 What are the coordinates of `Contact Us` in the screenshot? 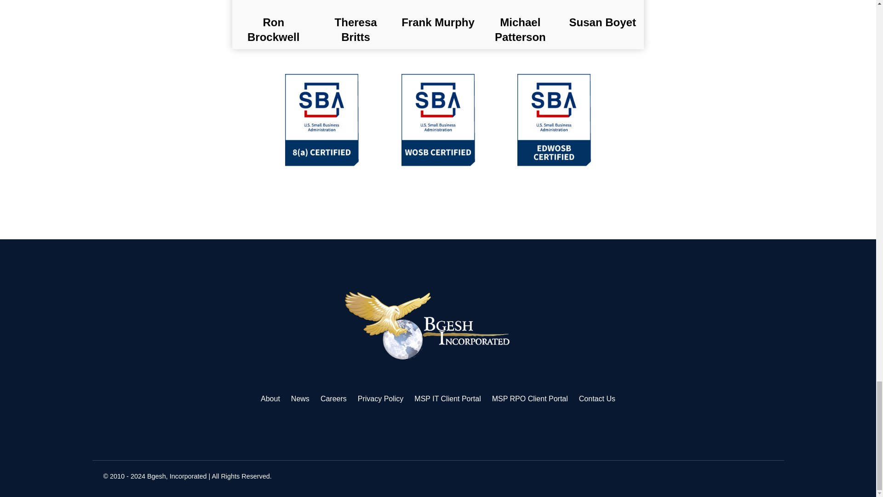 It's located at (597, 399).